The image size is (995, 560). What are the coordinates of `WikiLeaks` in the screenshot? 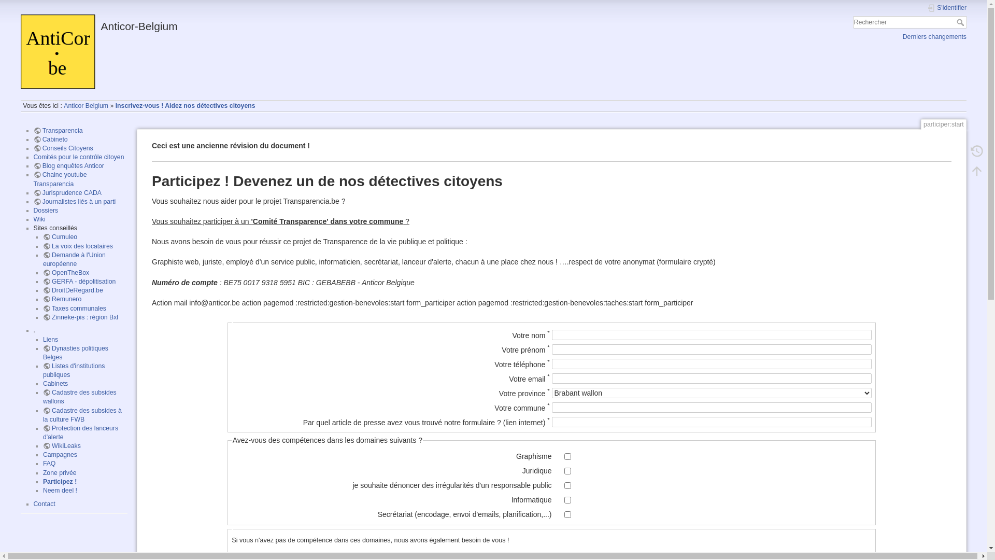 It's located at (62, 446).